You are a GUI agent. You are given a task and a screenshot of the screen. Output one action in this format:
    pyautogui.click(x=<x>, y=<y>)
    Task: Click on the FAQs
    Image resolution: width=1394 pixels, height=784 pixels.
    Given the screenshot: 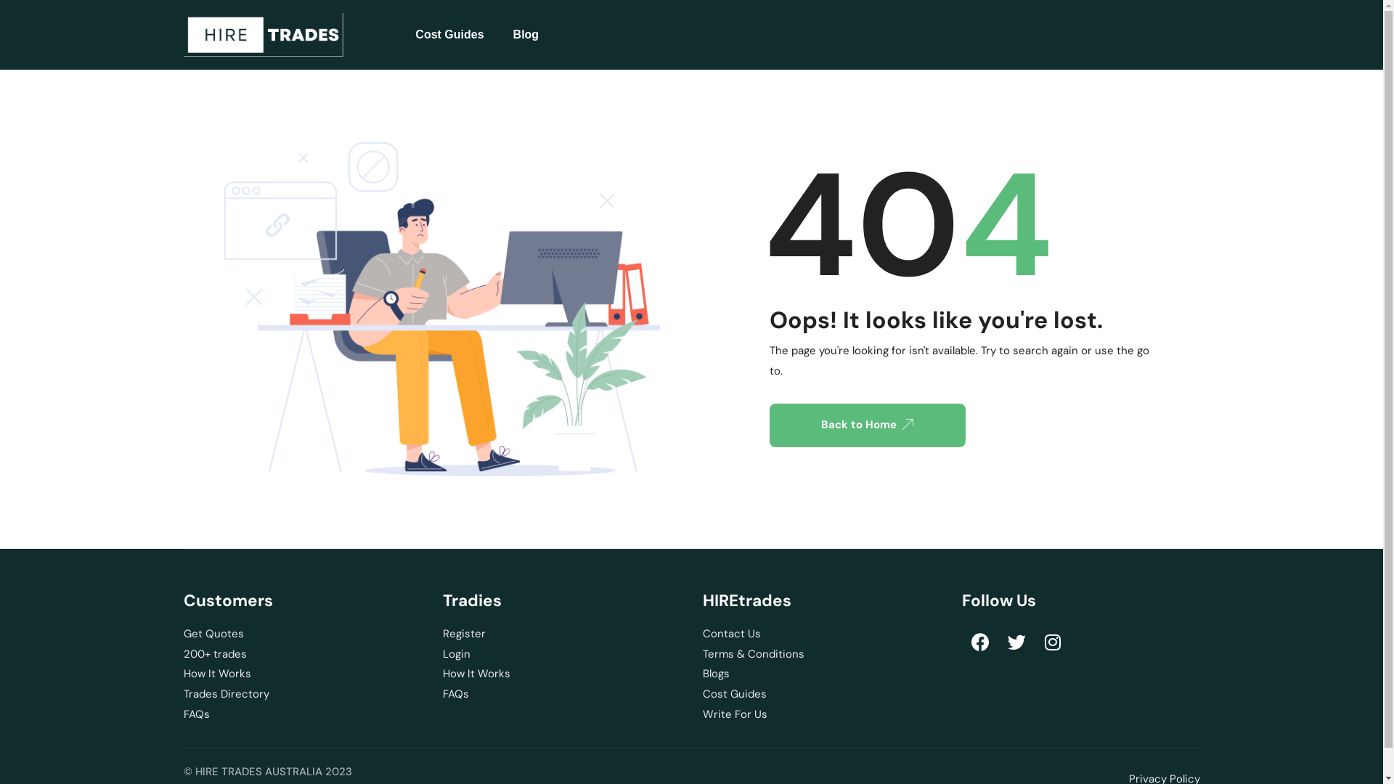 What is the action you would take?
    pyautogui.click(x=302, y=715)
    